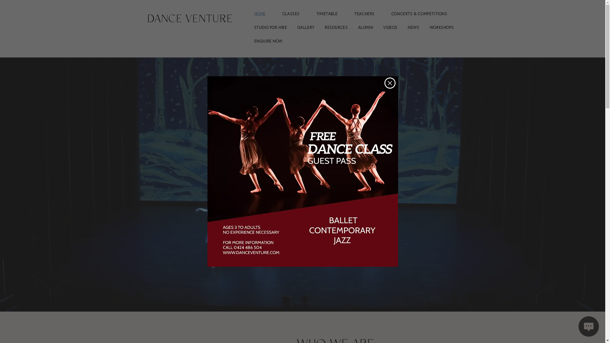  Describe the element at coordinates (366, 27) in the screenshot. I see `ALUMNI` at that location.